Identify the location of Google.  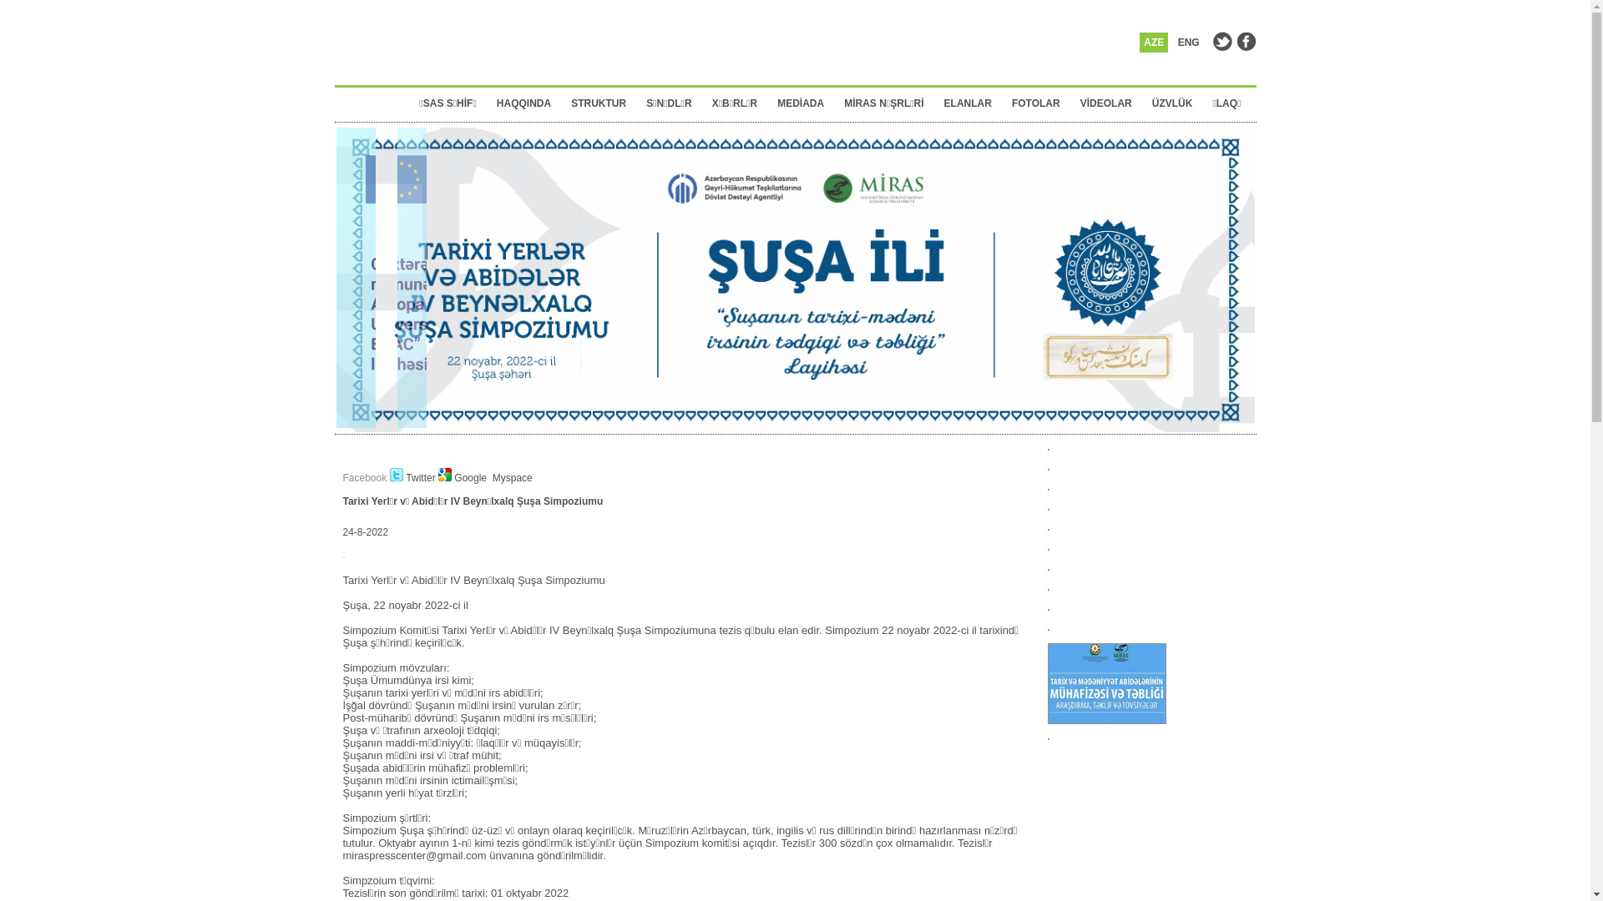
(464, 478).